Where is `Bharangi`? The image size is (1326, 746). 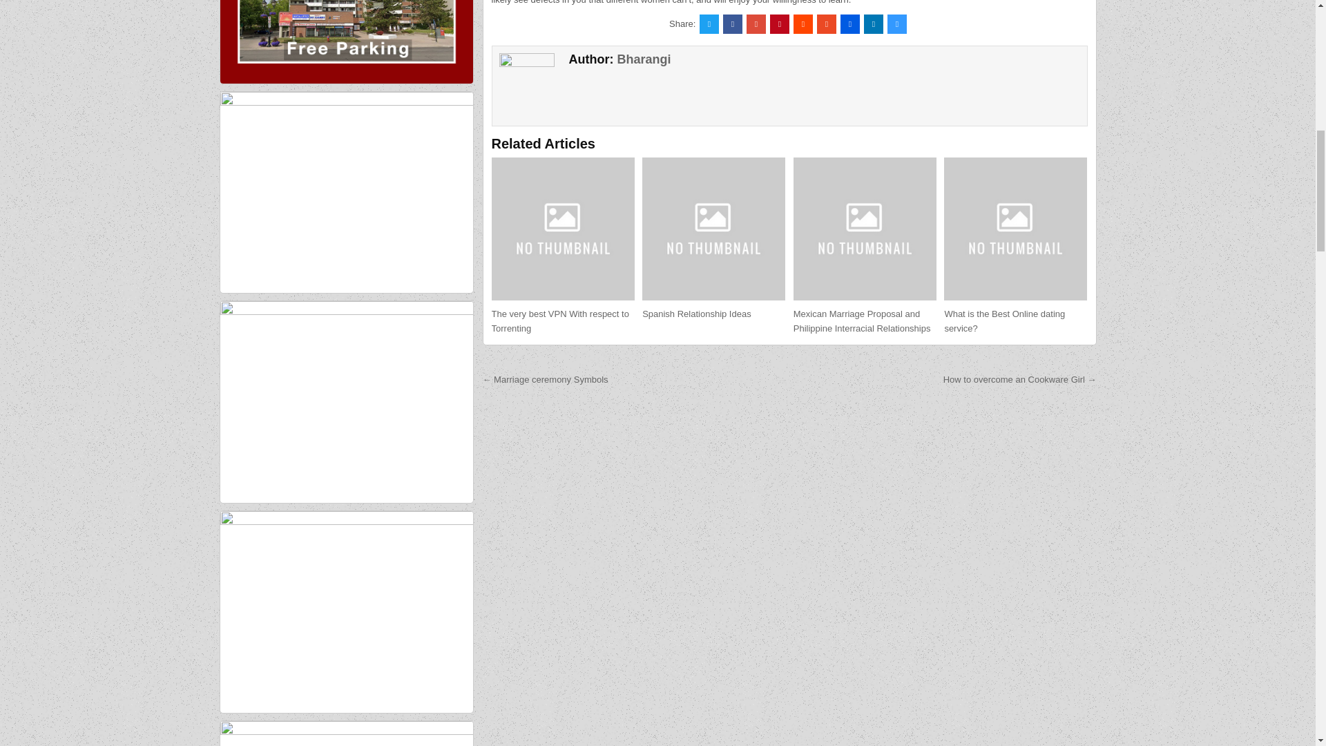 Bharangi is located at coordinates (644, 59).